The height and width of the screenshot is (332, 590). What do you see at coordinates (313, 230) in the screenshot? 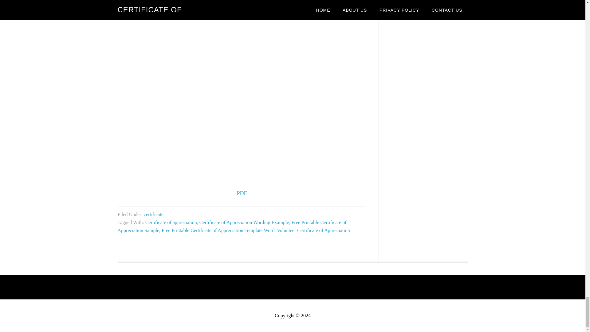
I see `Volunteer Certificate of Appreciation` at bounding box center [313, 230].